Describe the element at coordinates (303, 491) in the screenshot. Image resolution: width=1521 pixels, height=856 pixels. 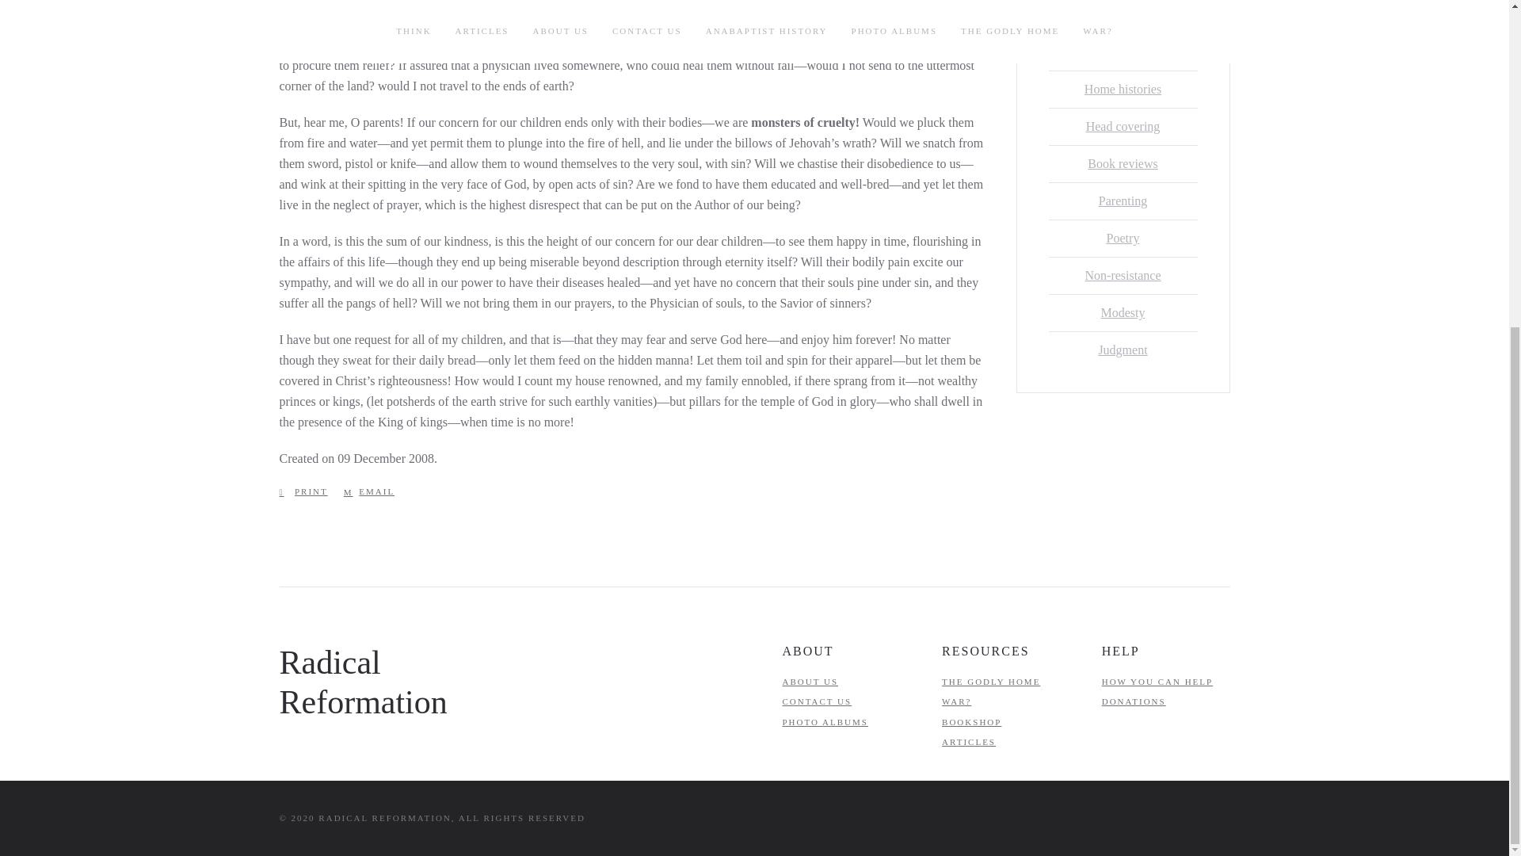
I see `PRINT` at that location.